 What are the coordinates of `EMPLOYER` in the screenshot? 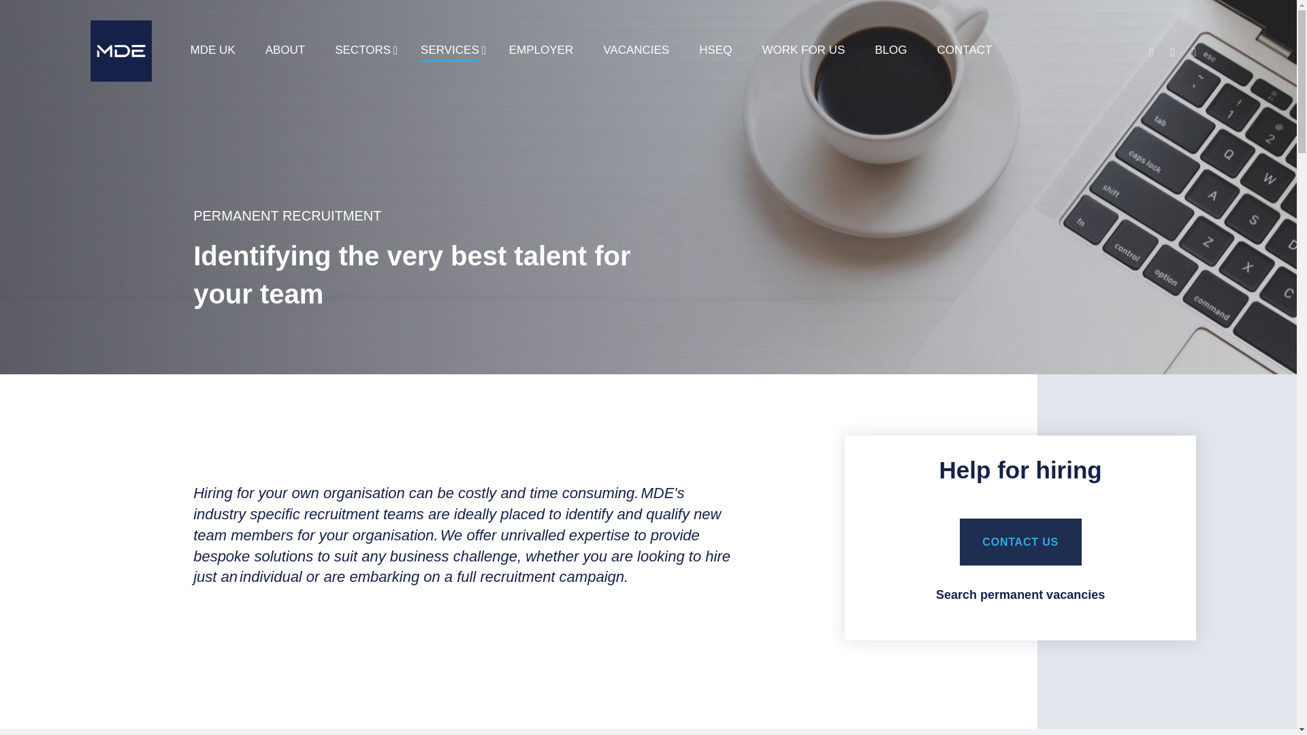 It's located at (540, 53).